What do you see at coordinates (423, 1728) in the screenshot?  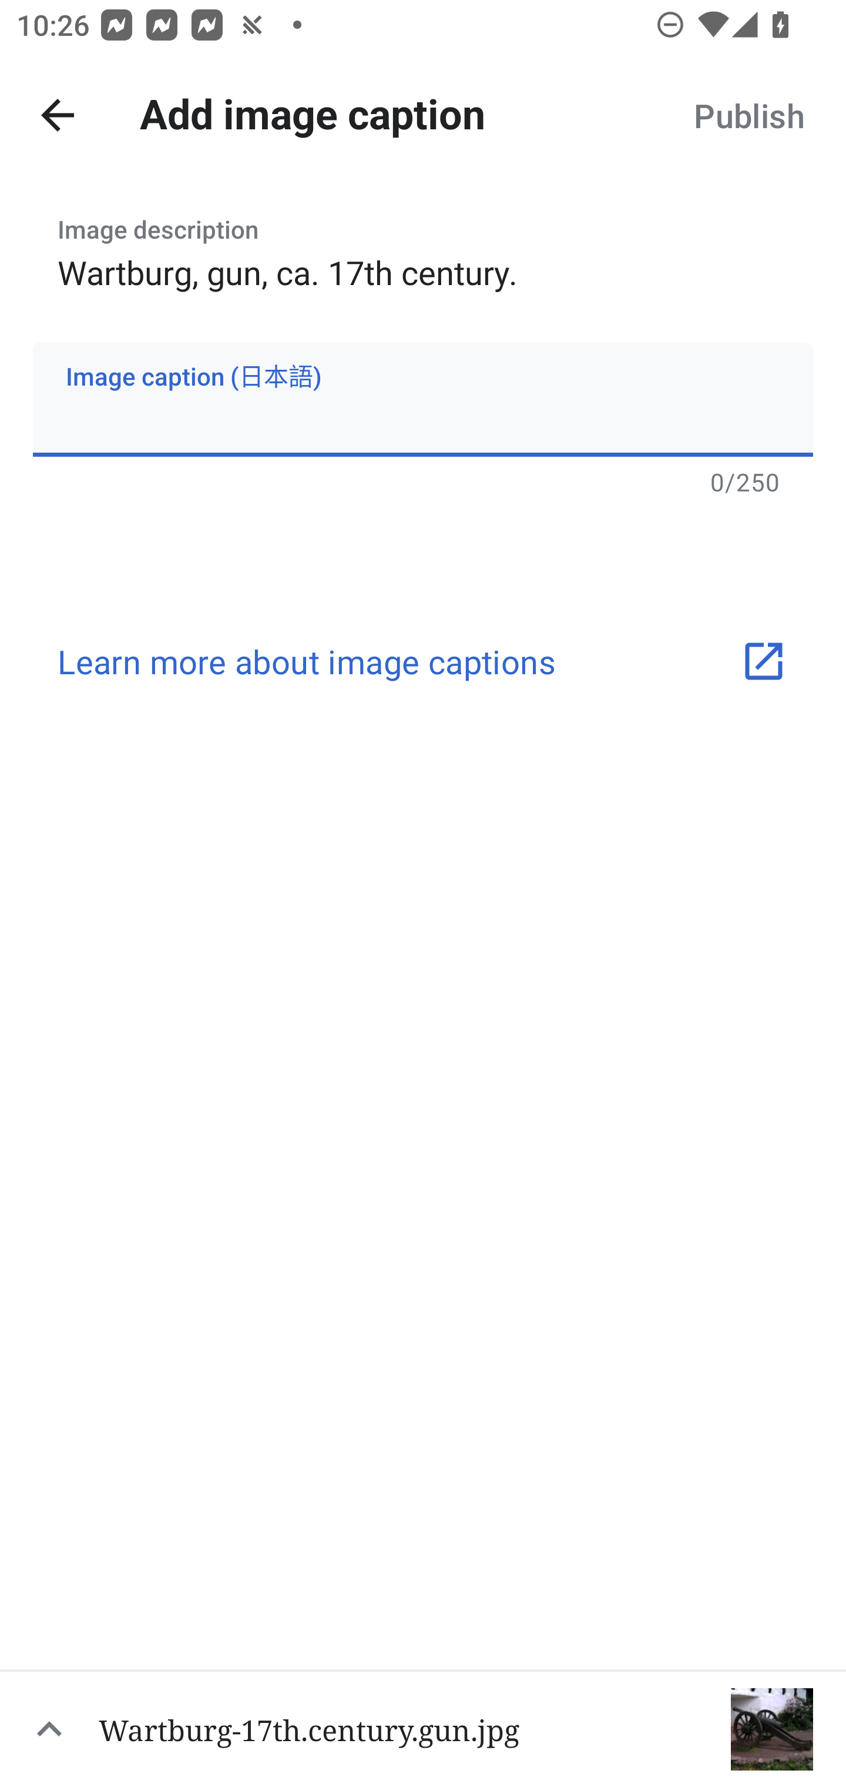 I see `Wartburg-17th.century.gun.jpg` at bounding box center [423, 1728].